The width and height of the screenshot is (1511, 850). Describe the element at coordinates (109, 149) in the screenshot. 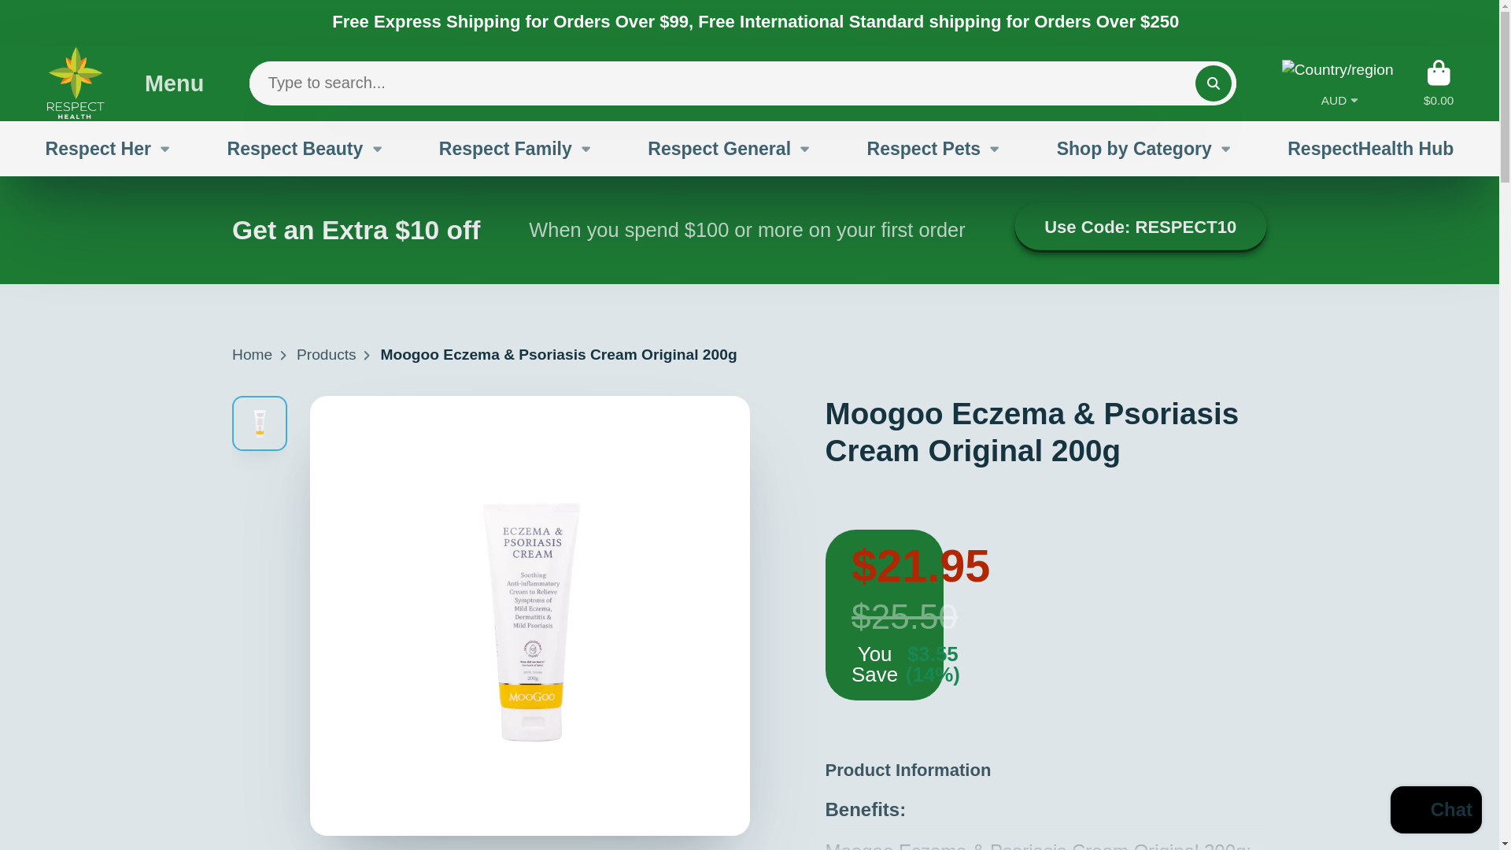

I see `Respect Her` at that location.